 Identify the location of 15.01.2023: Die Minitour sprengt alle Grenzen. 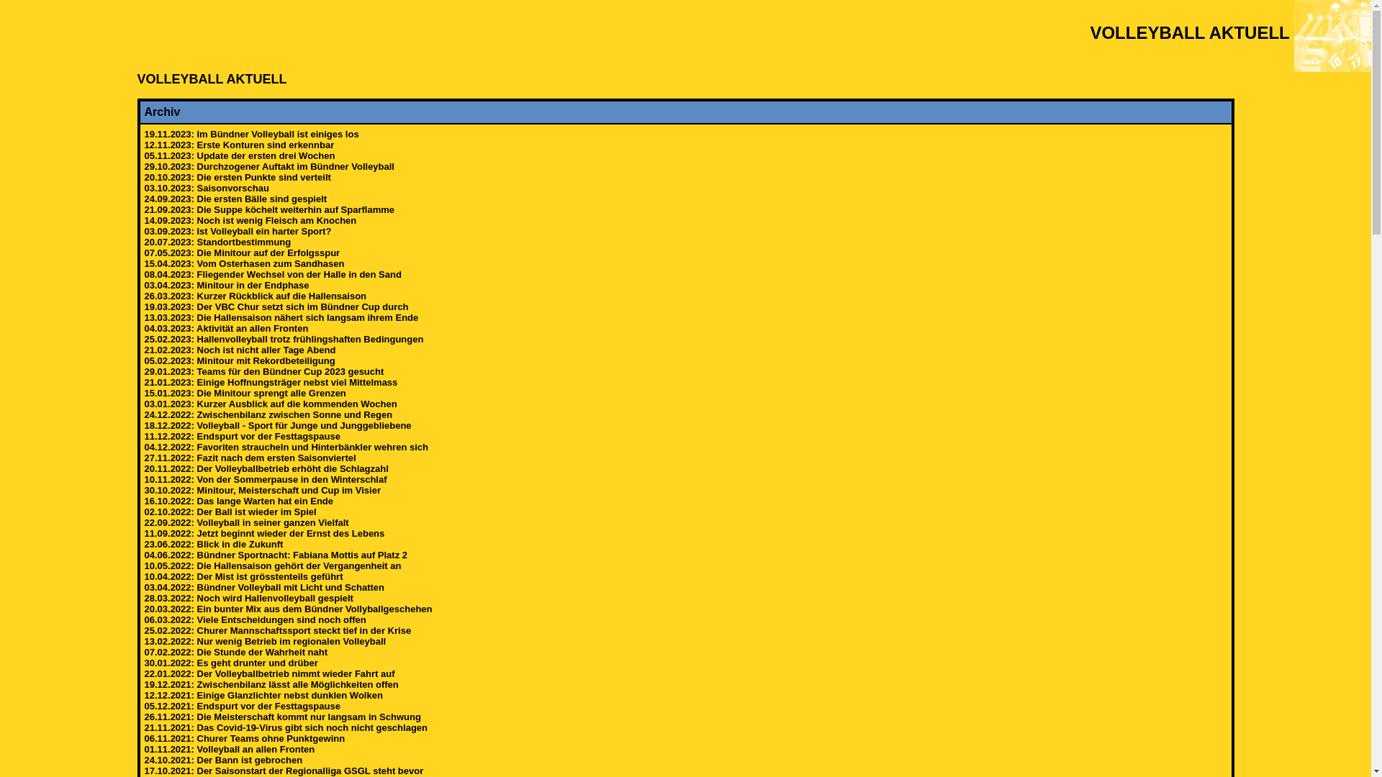
(245, 393).